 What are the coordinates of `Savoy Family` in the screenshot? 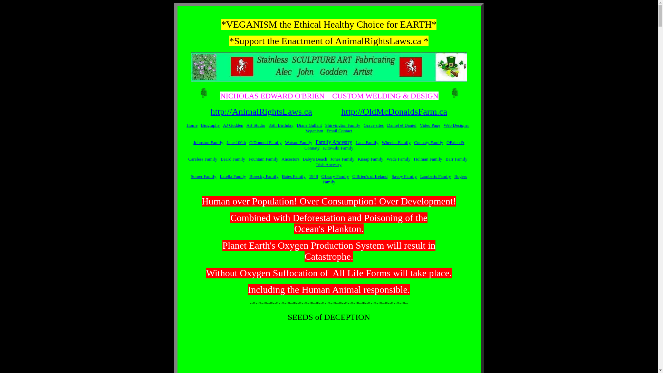 It's located at (404, 176).